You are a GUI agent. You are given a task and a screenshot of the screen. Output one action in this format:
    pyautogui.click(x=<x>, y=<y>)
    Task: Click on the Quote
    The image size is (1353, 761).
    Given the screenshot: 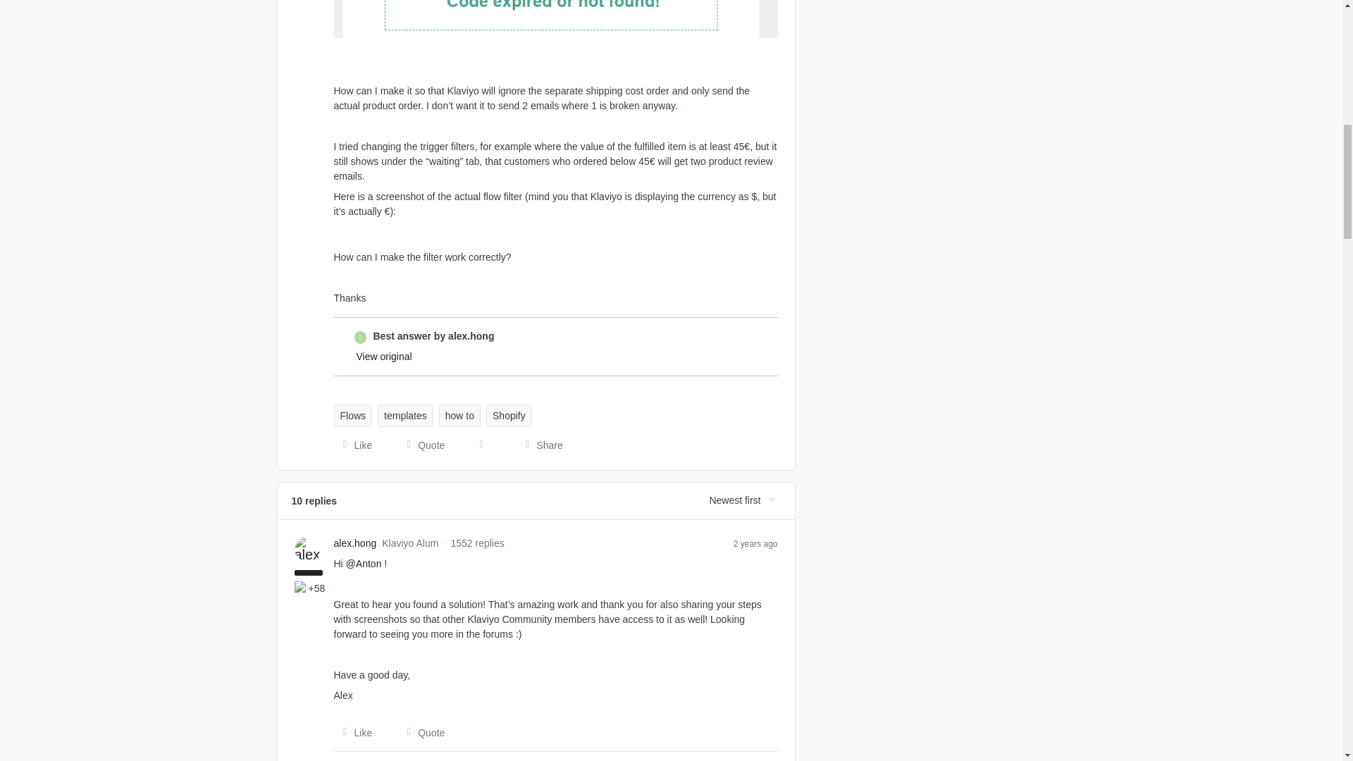 What is the action you would take?
    pyautogui.click(x=421, y=445)
    